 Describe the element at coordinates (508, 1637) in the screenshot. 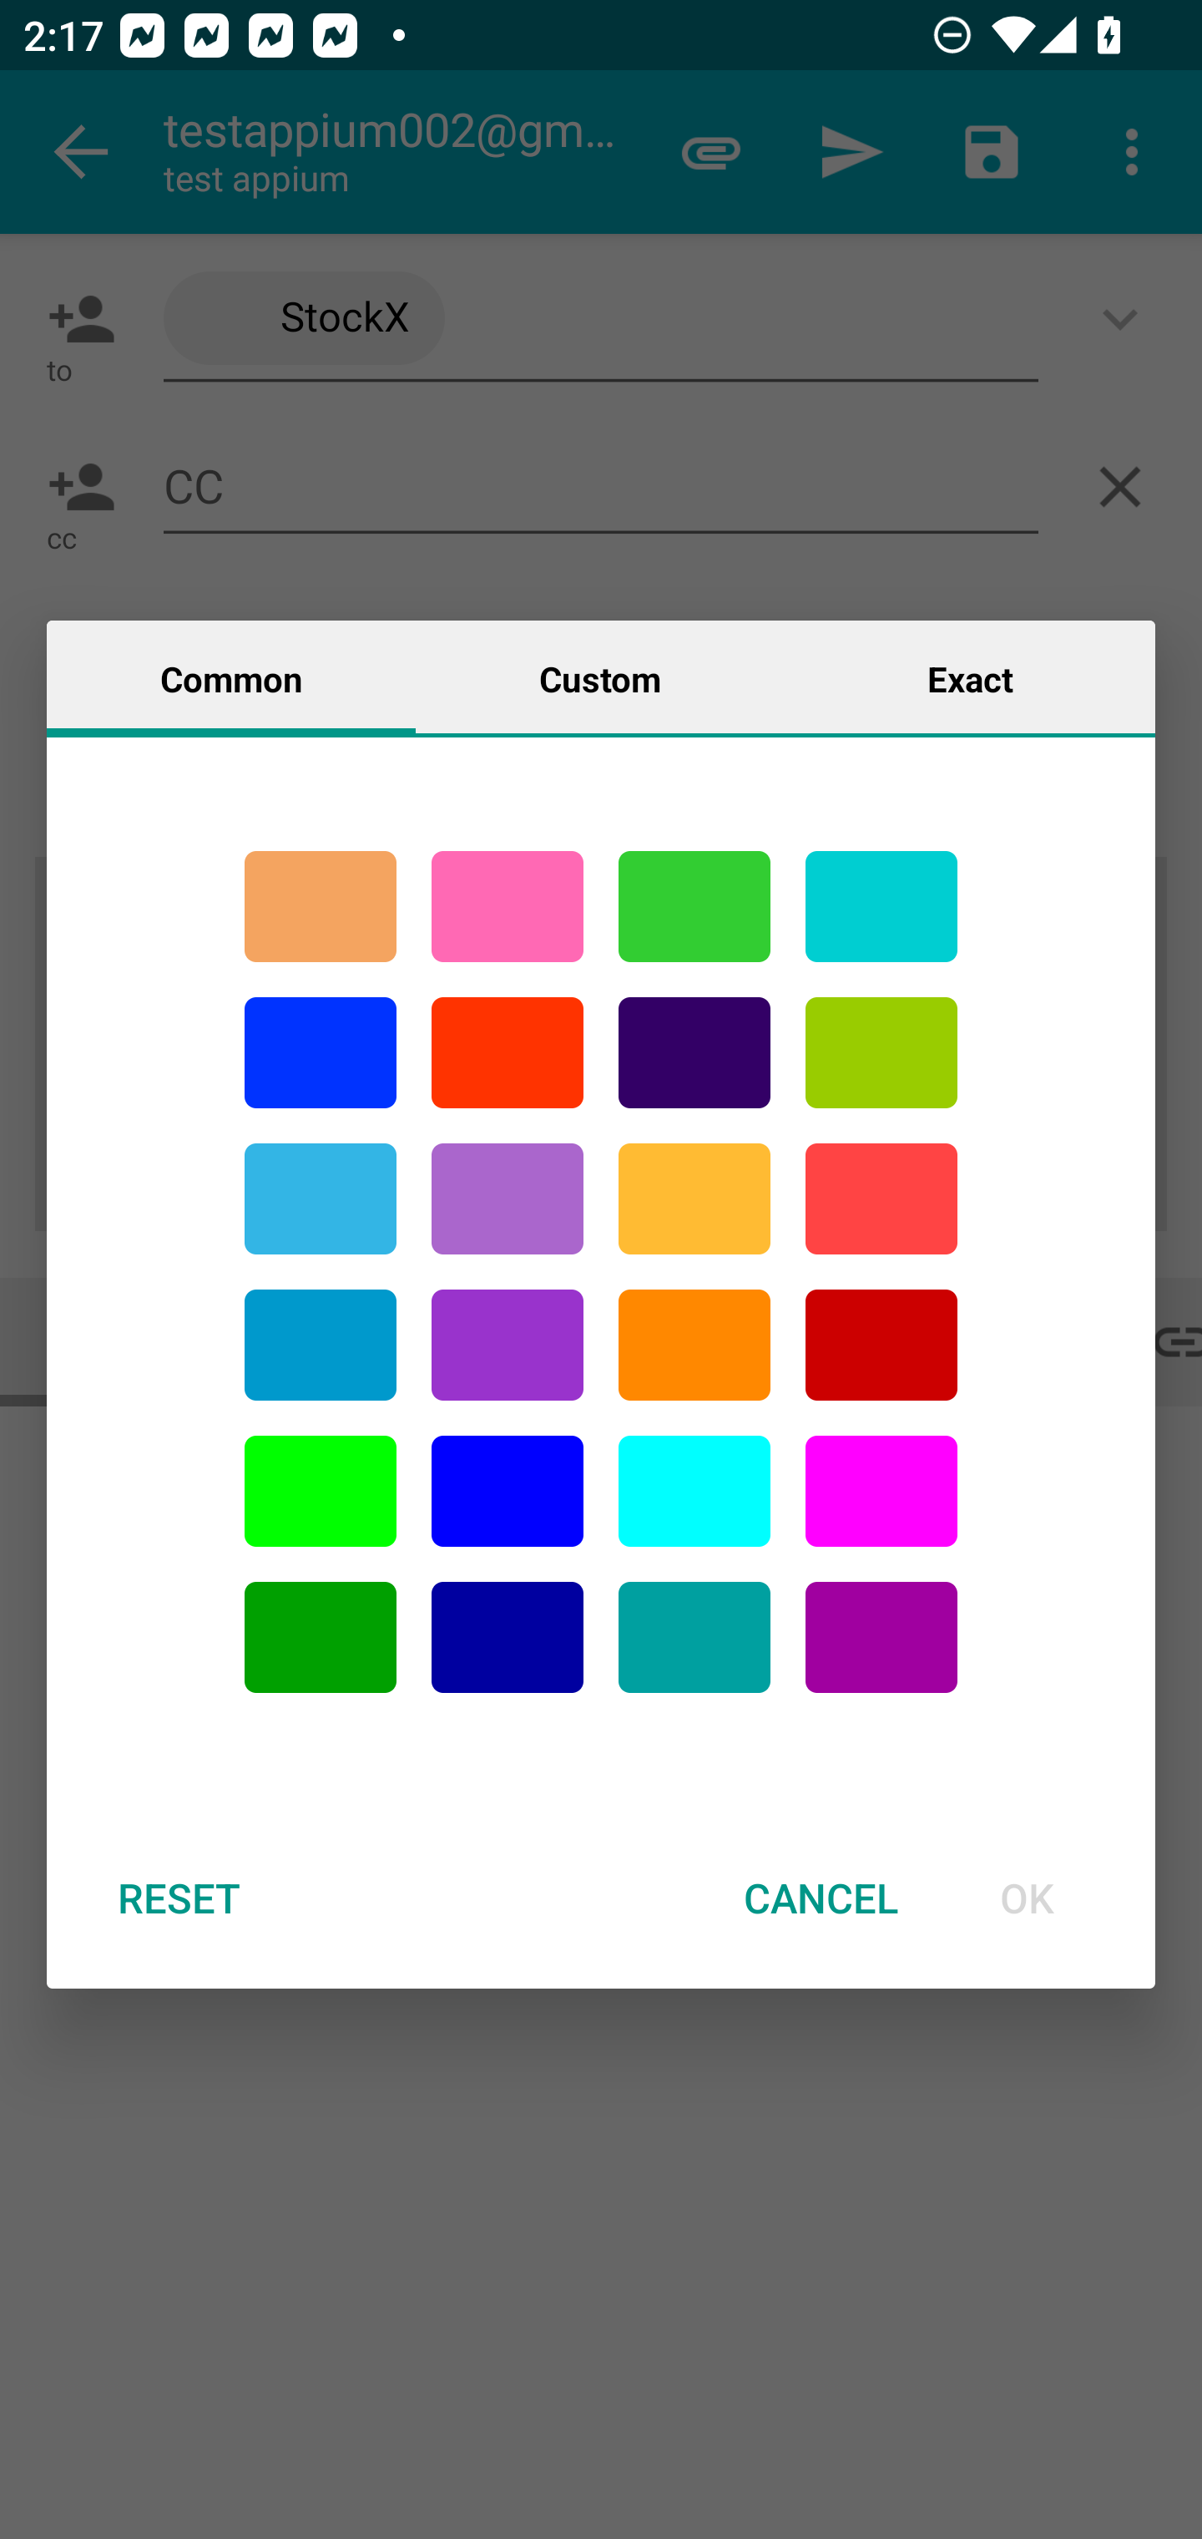

I see `Dark blue` at that location.